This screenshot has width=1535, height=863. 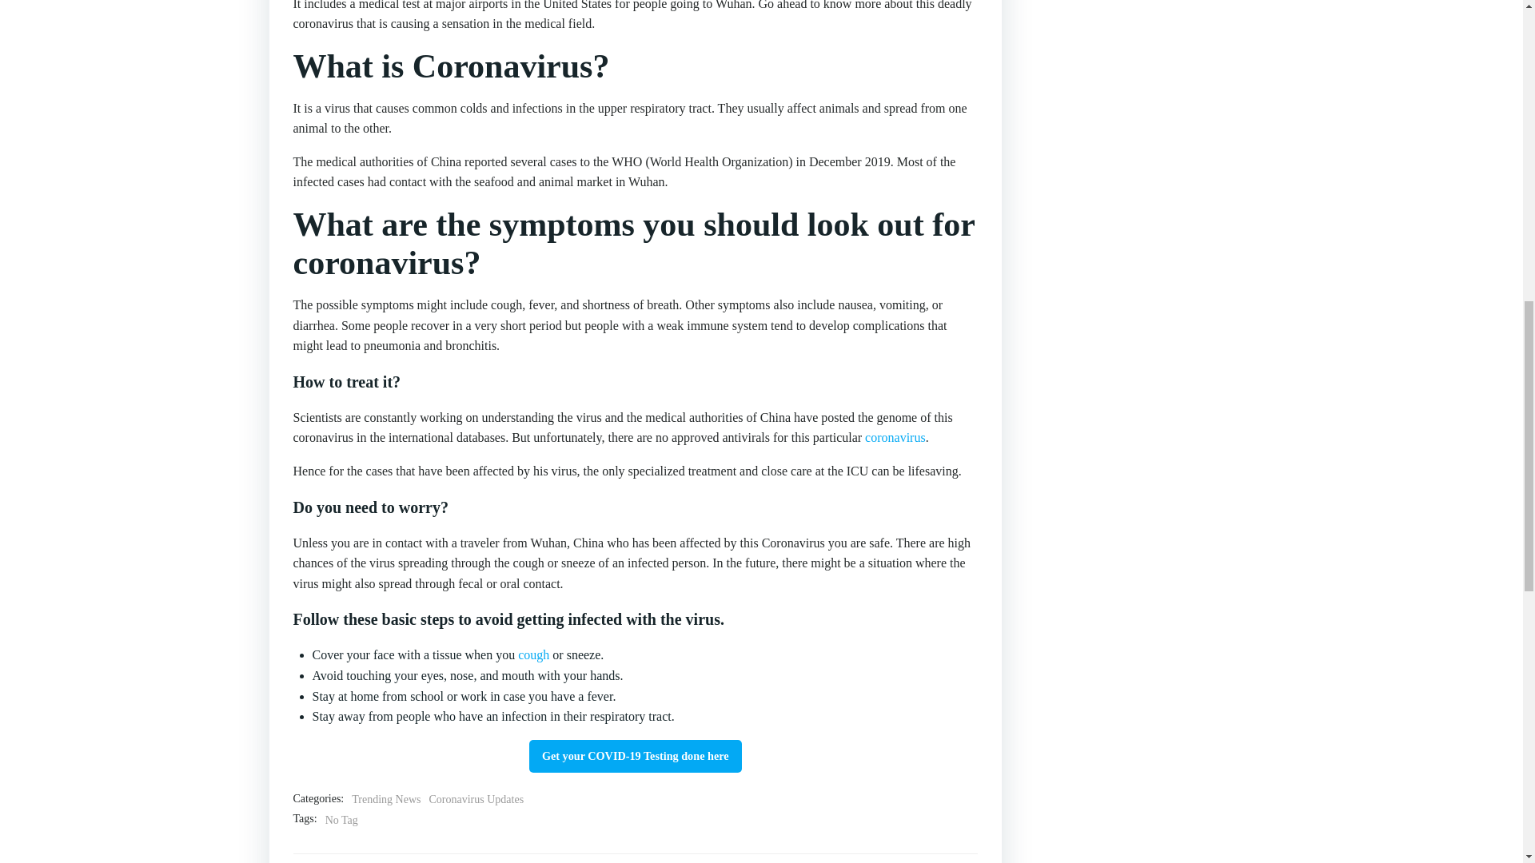 What do you see at coordinates (635, 756) in the screenshot?
I see `Get your COVID-19 Testing done here` at bounding box center [635, 756].